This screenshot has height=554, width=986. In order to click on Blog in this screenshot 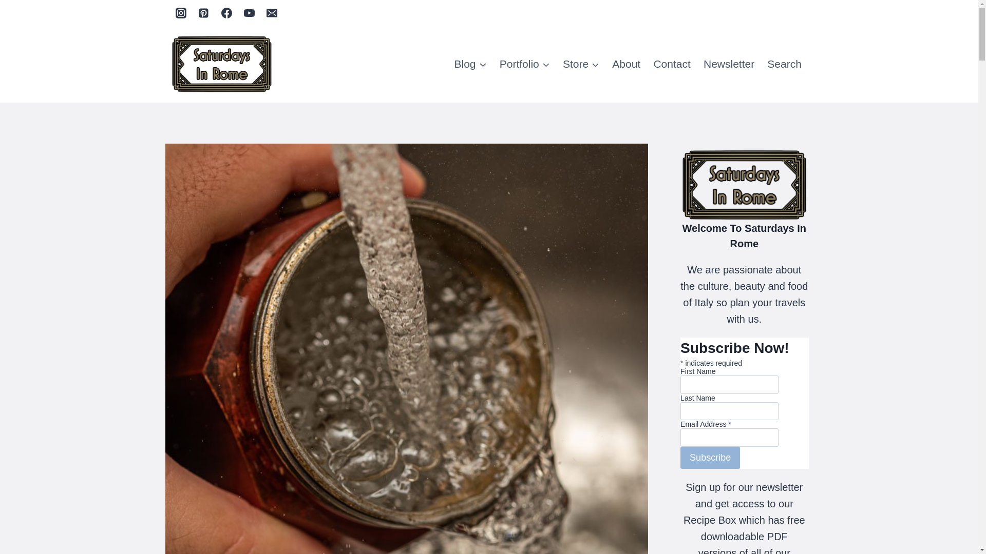, I will do `click(470, 65)`.